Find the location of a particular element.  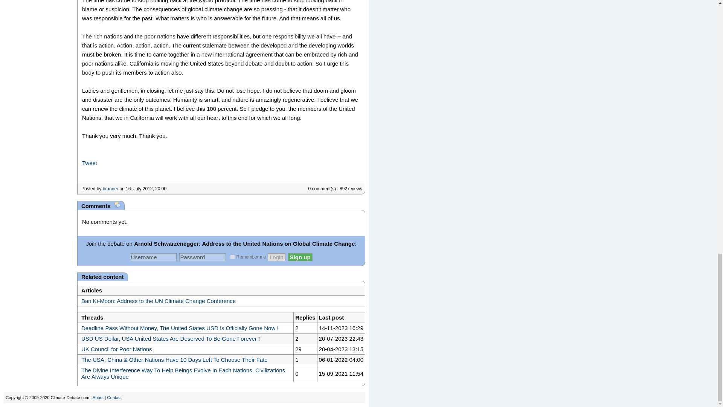

y is located at coordinates (232, 257).